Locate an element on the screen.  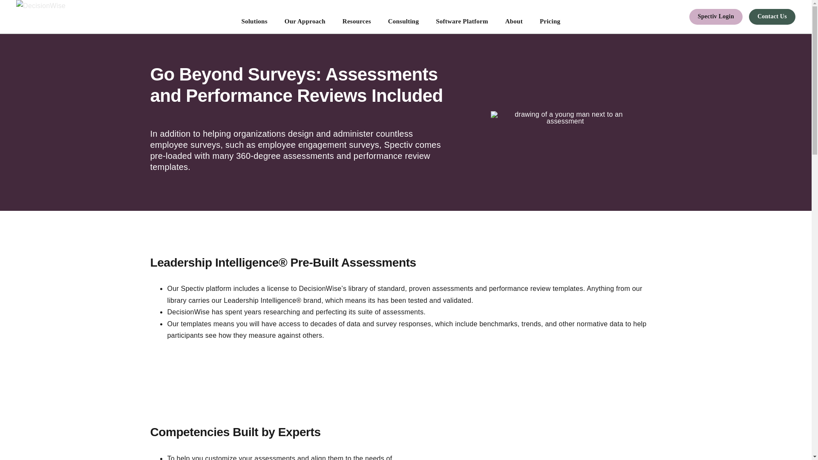
Software Platform is located at coordinates (462, 17).